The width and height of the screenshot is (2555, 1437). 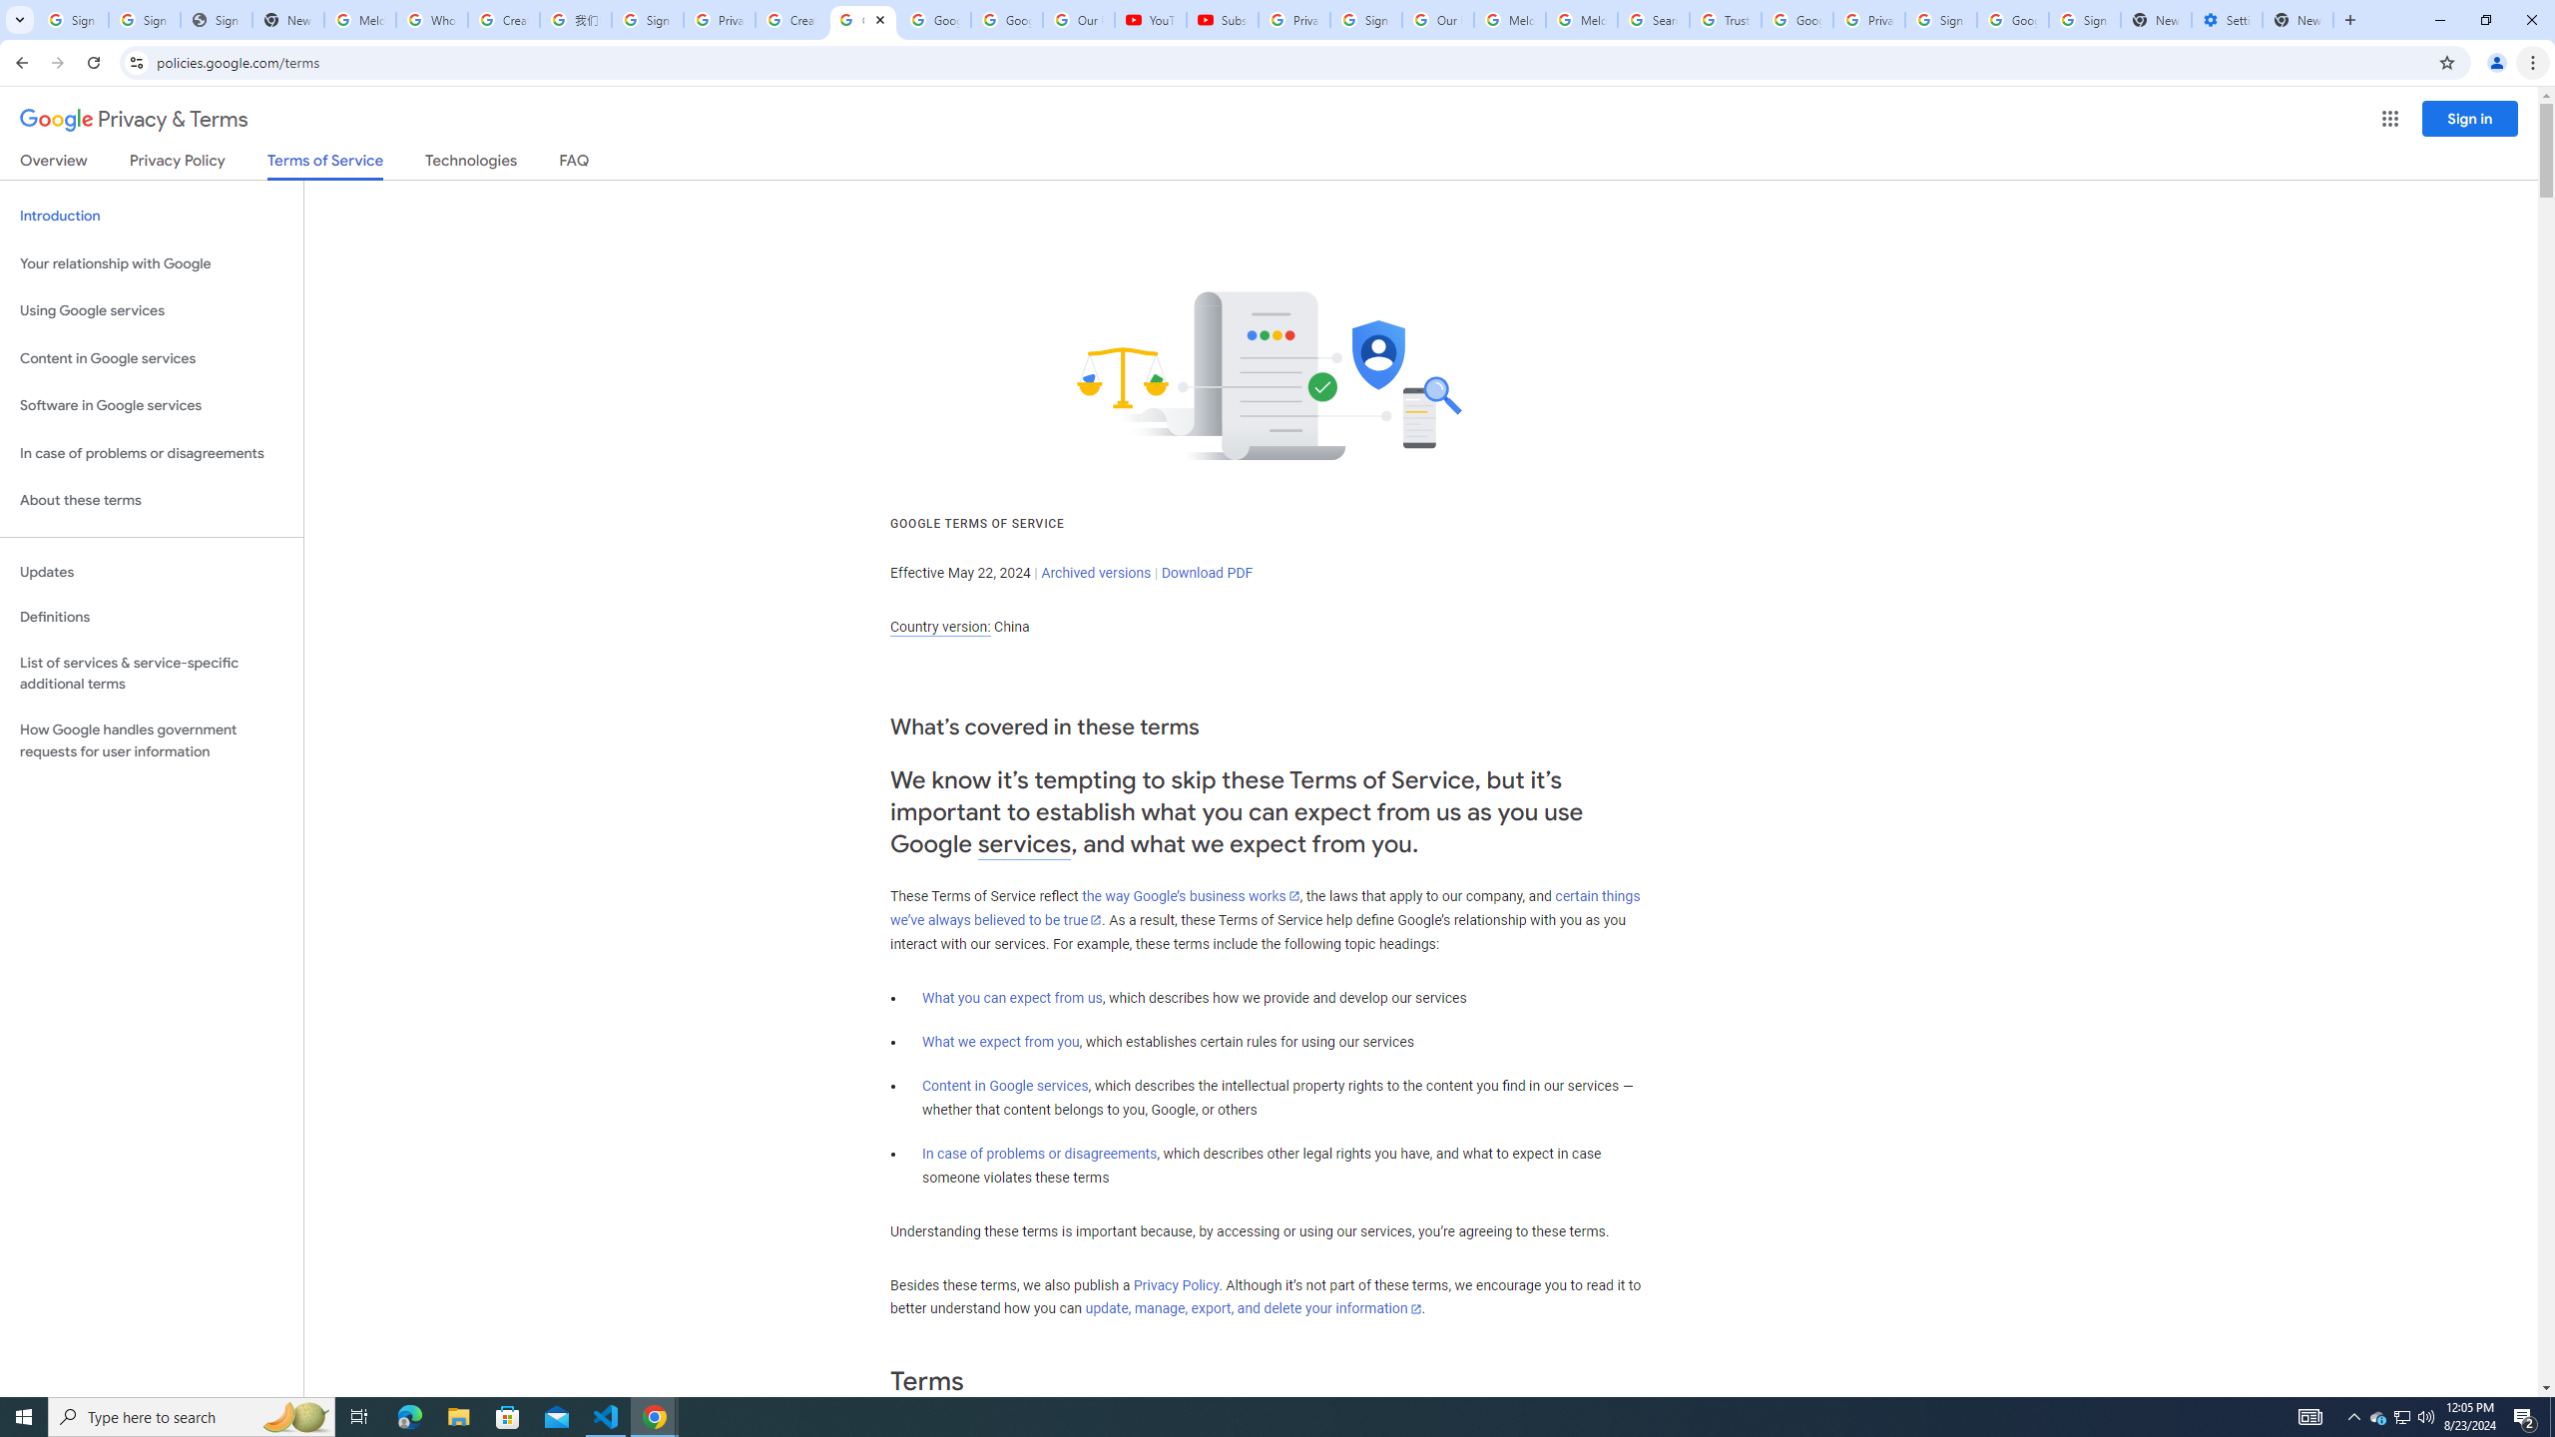 What do you see at coordinates (1024, 844) in the screenshot?
I see `services` at bounding box center [1024, 844].